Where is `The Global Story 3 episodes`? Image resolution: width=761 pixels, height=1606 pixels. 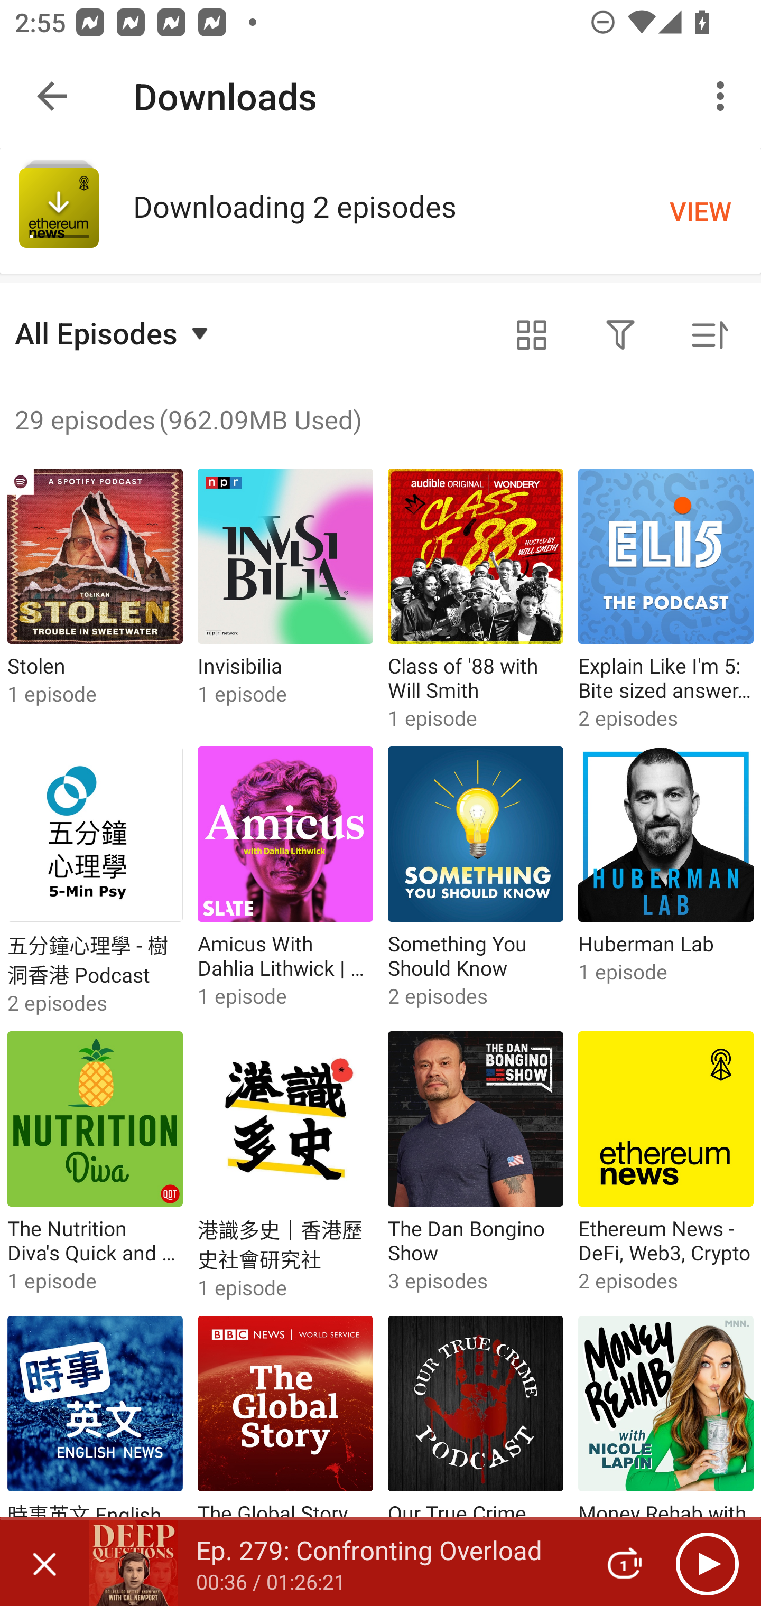
The Global Story 3 episodes is located at coordinates (285, 1449).